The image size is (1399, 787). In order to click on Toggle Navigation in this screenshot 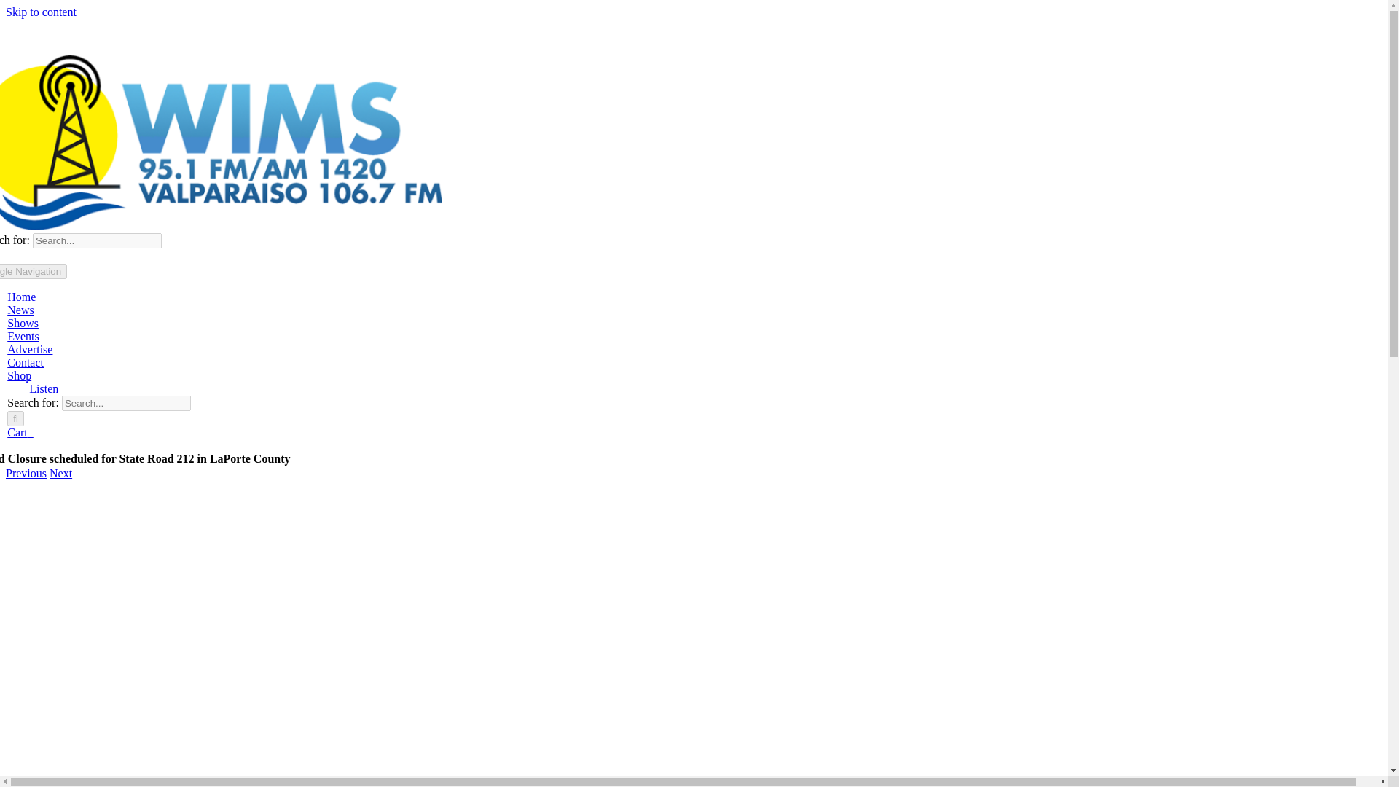, I will do `click(34, 271)`.